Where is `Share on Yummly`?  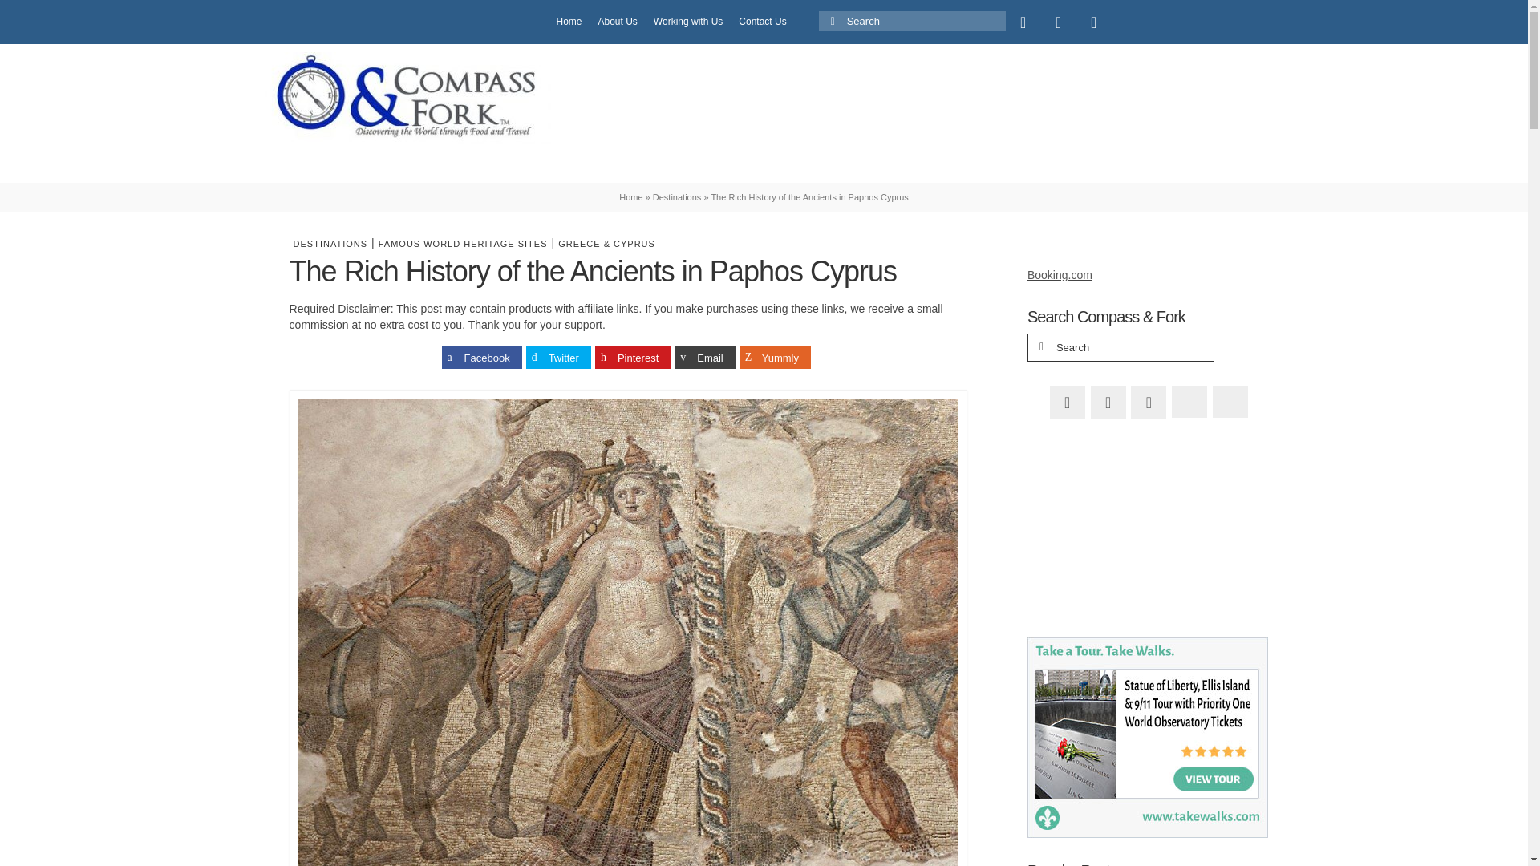
Share on Yummly is located at coordinates (775, 358).